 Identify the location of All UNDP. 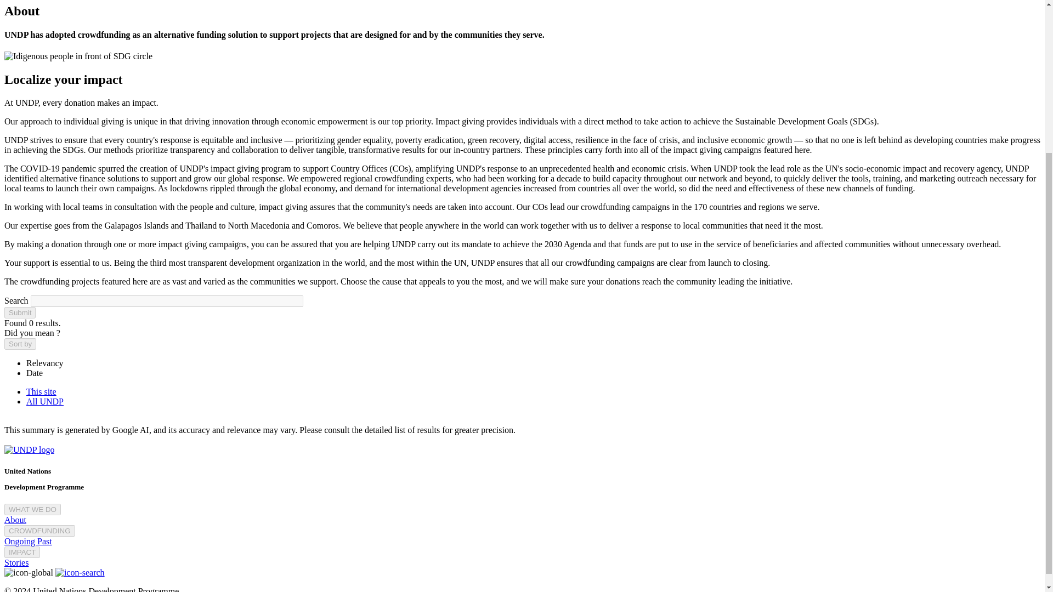
(45, 401).